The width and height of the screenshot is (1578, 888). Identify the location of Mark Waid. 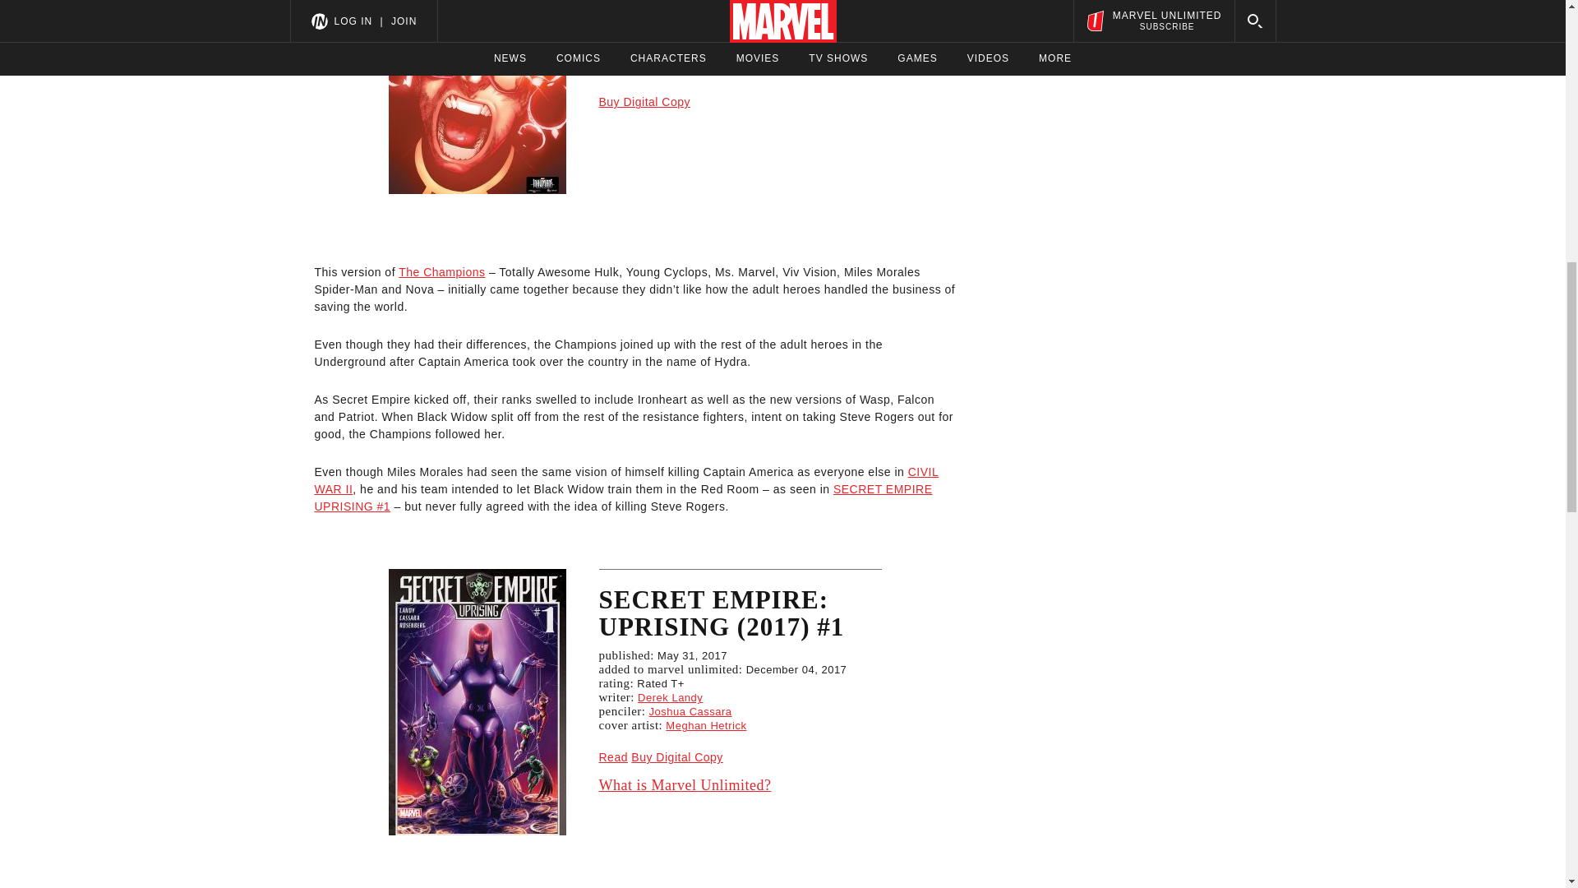
(664, 43).